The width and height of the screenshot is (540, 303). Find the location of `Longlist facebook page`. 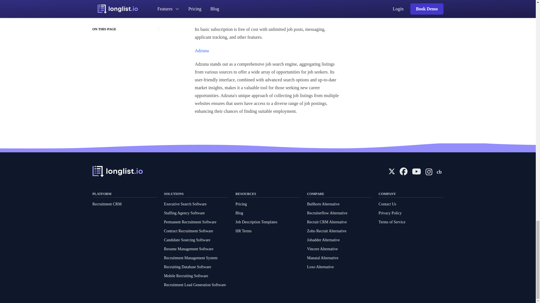

Longlist facebook page is located at coordinates (403, 171).